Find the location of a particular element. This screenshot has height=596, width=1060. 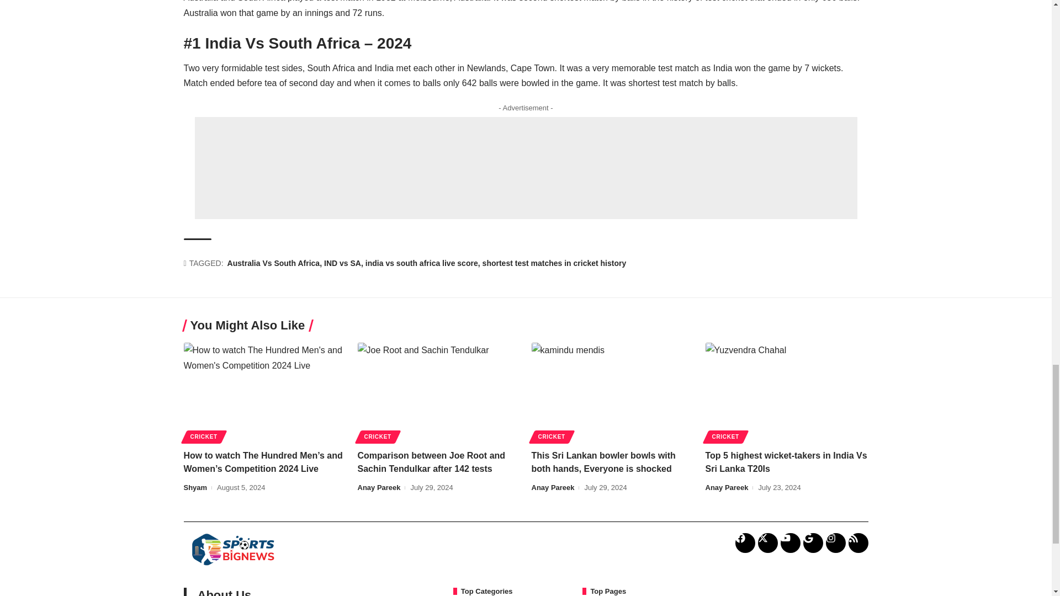

Top 5 highest wicket-takers in India Vs Sri Lanka T20Is is located at coordinates (787, 392).